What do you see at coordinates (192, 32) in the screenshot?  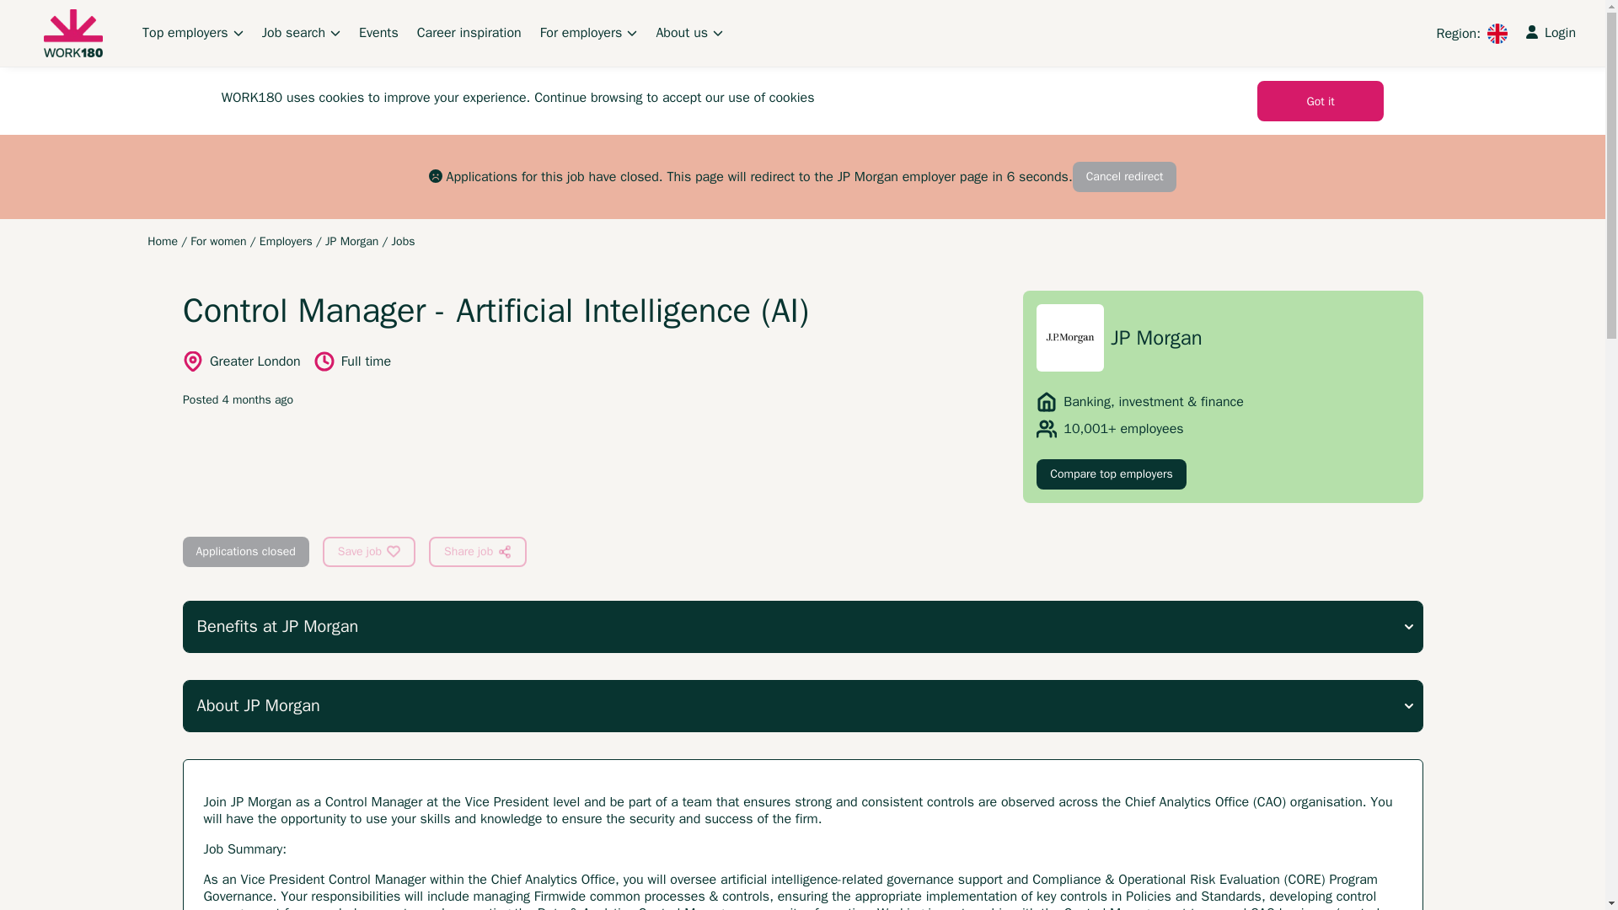 I see `Top employers` at bounding box center [192, 32].